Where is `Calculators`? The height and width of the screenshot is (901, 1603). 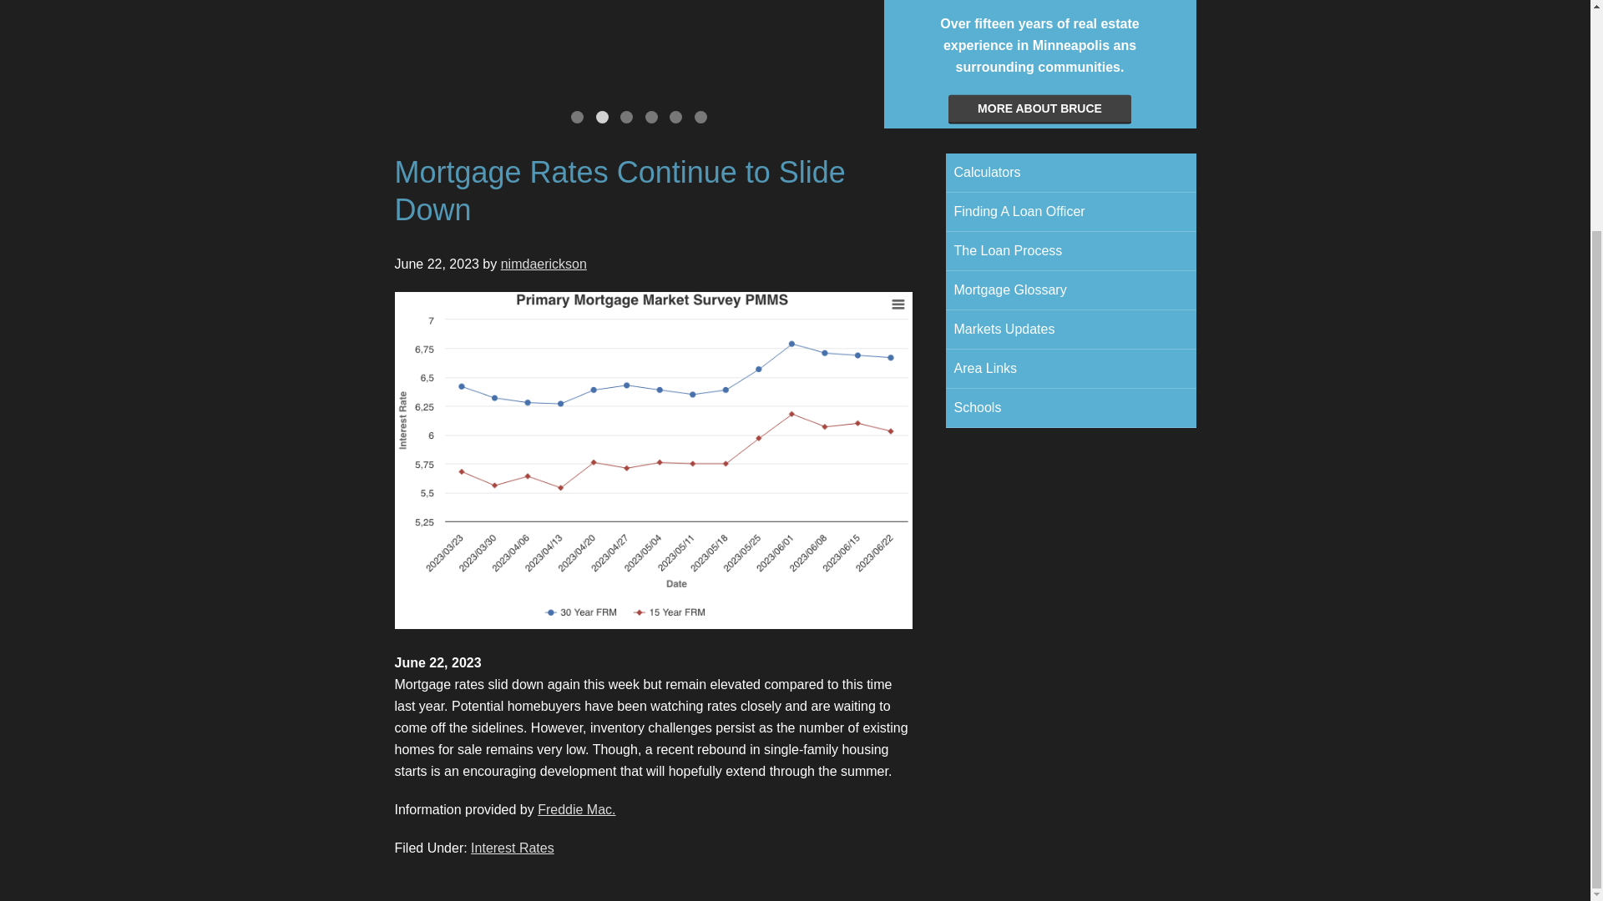 Calculators is located at coordinates (1070, 172).